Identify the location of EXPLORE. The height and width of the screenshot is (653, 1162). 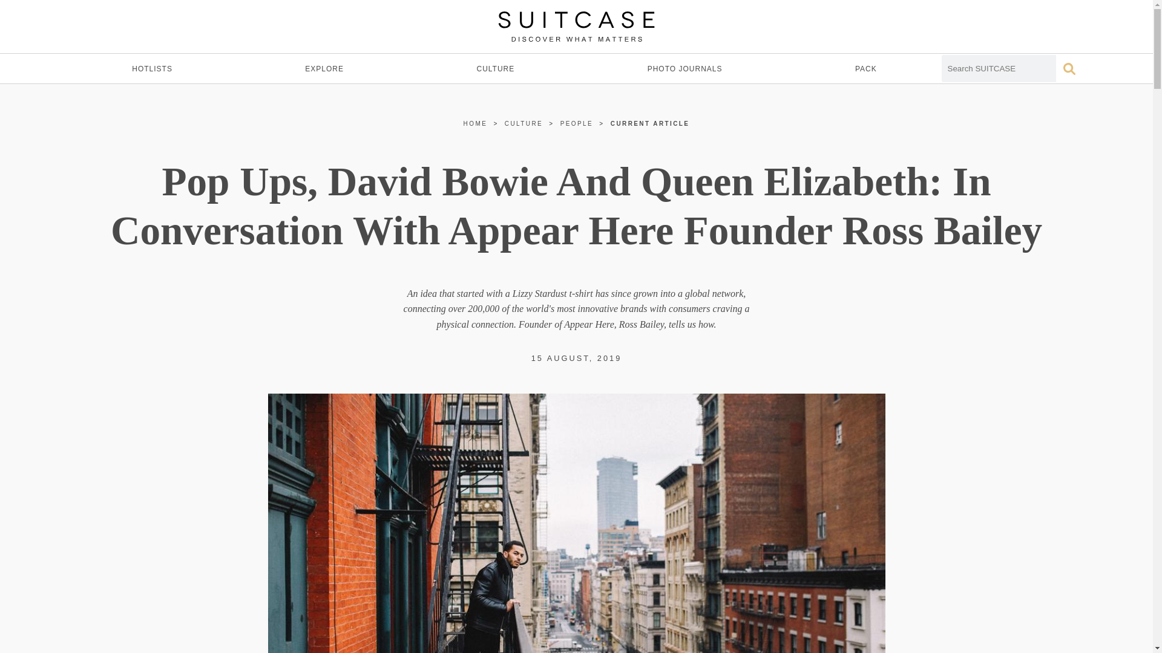
(324, 69).